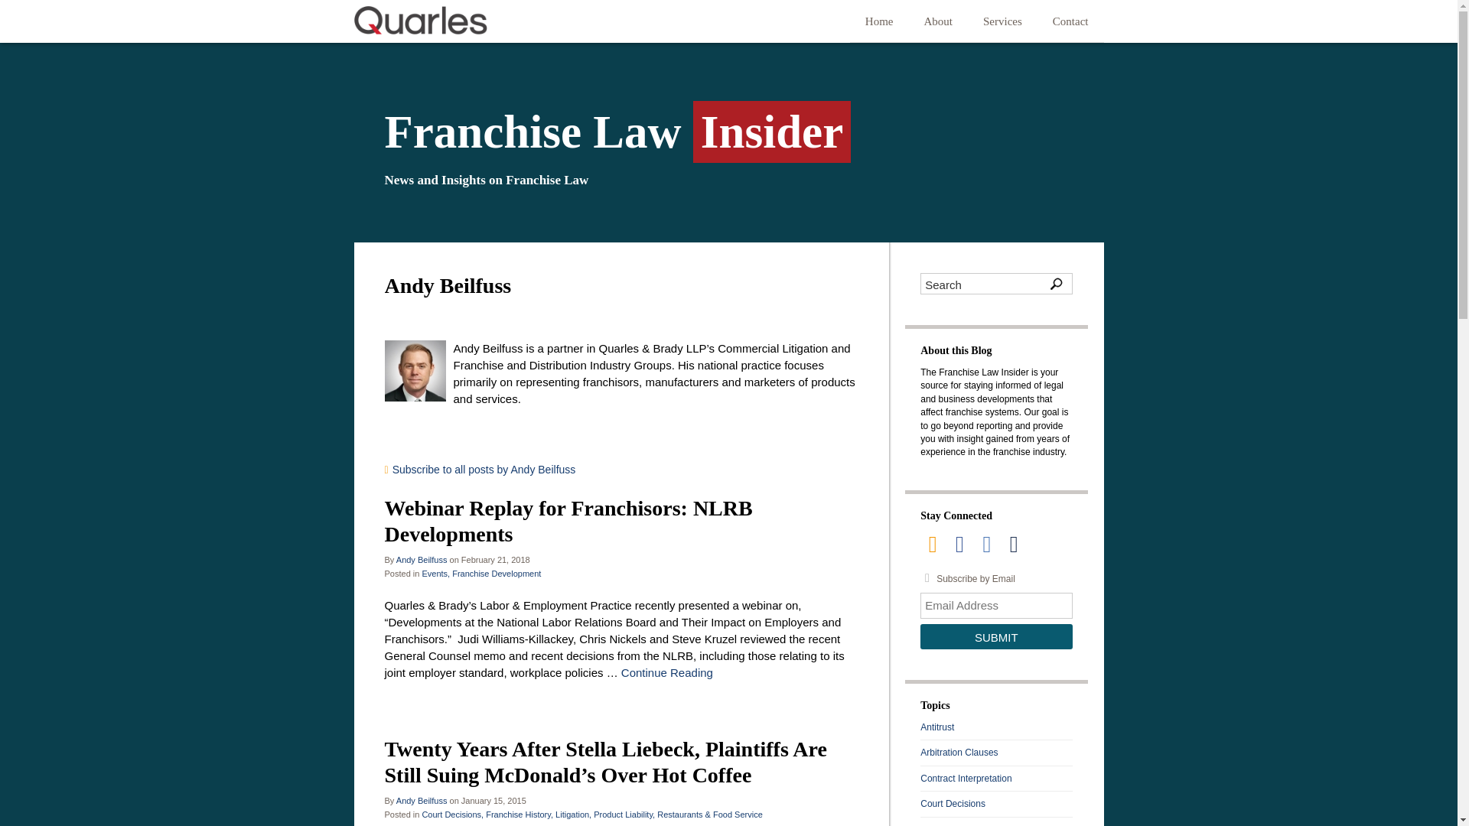 The height and width of the screenshot is (826, 1469). Describe the element at coordinates (728, 136) in the screenshot. I see `Franchise Law Insider` at that location.